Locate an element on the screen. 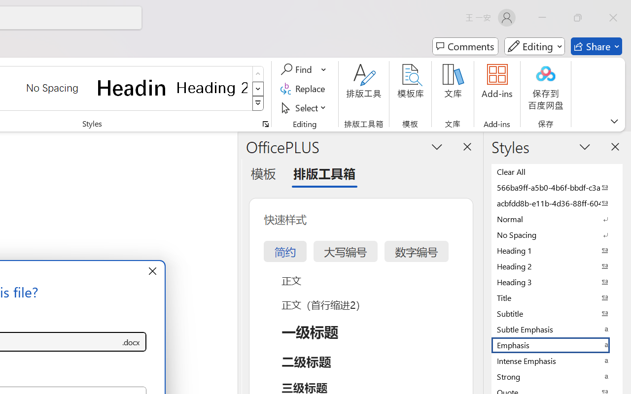 The width and height of the screenshot is (631, 394). Select is located at coordinates (305, 107).